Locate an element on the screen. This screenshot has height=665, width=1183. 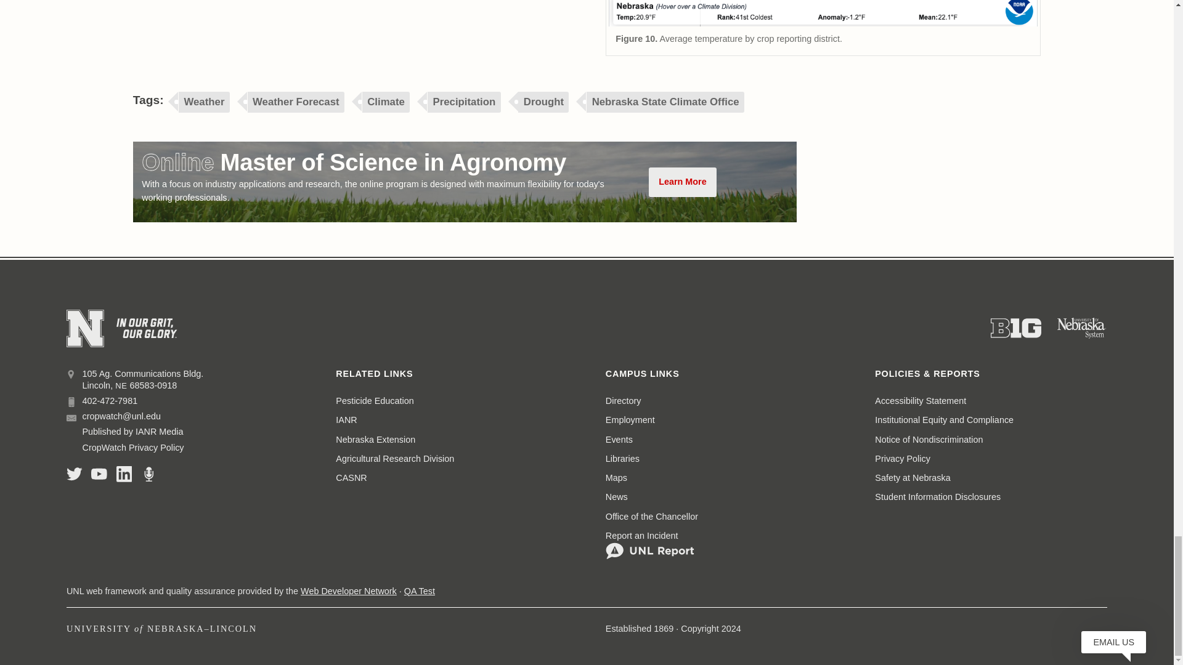
Nebraska is located at coordinates (121, 385).